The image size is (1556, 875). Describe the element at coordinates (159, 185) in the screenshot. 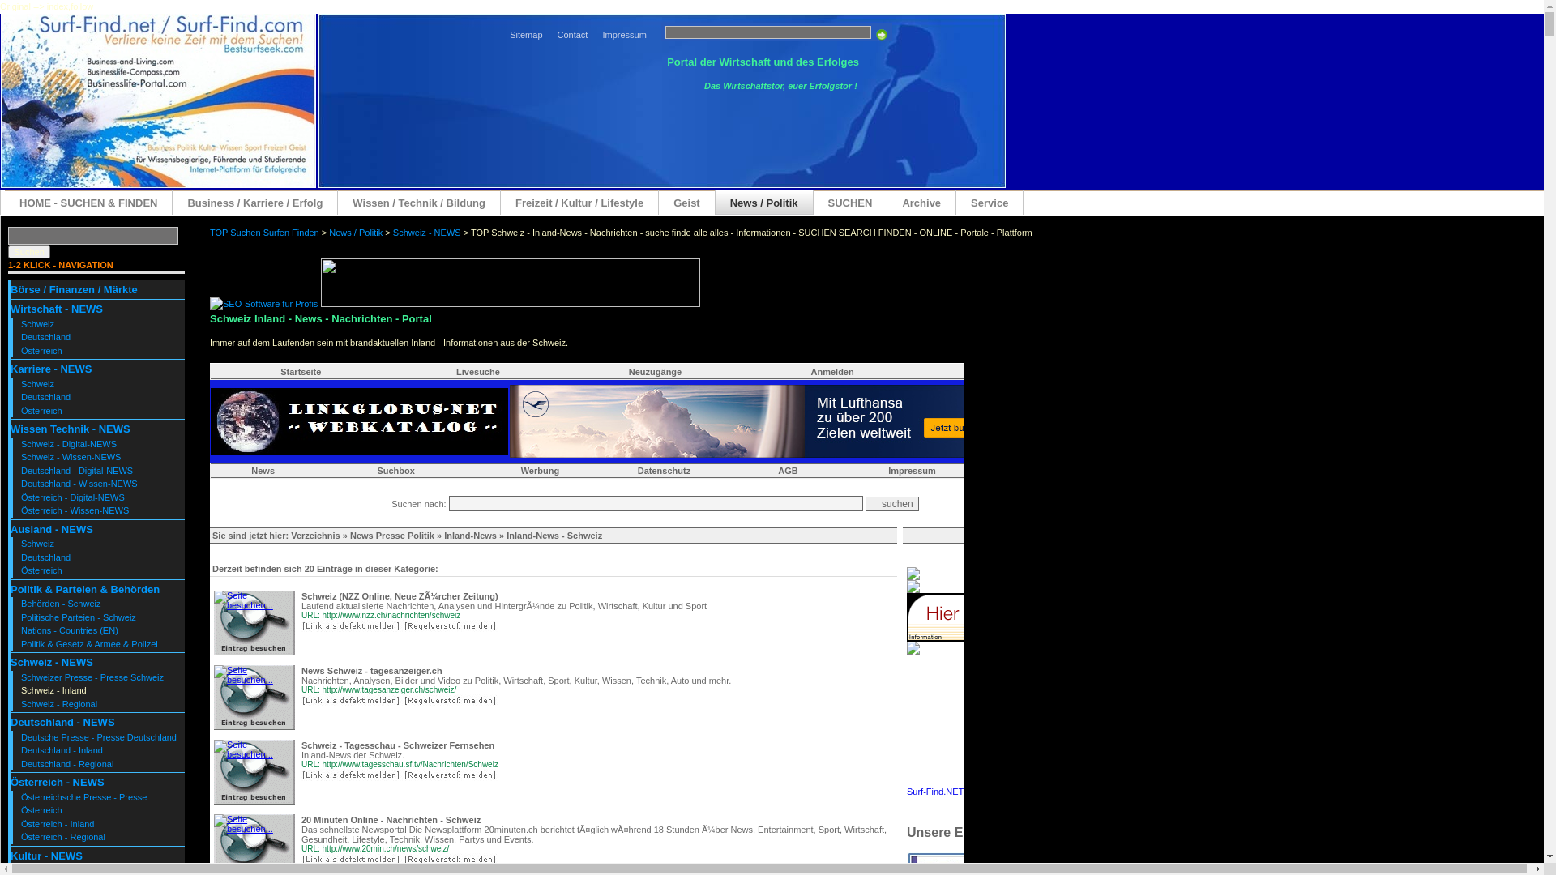

I see `Surf-Find` at that location.